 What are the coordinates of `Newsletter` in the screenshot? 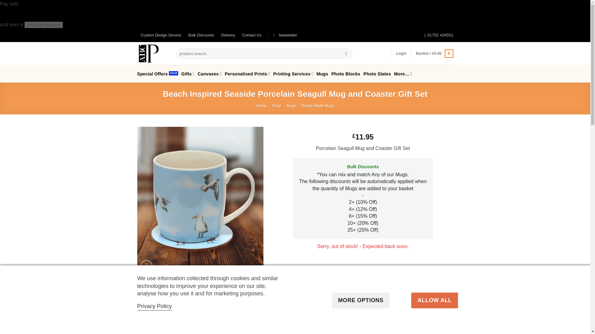 It's located at (285, 35).